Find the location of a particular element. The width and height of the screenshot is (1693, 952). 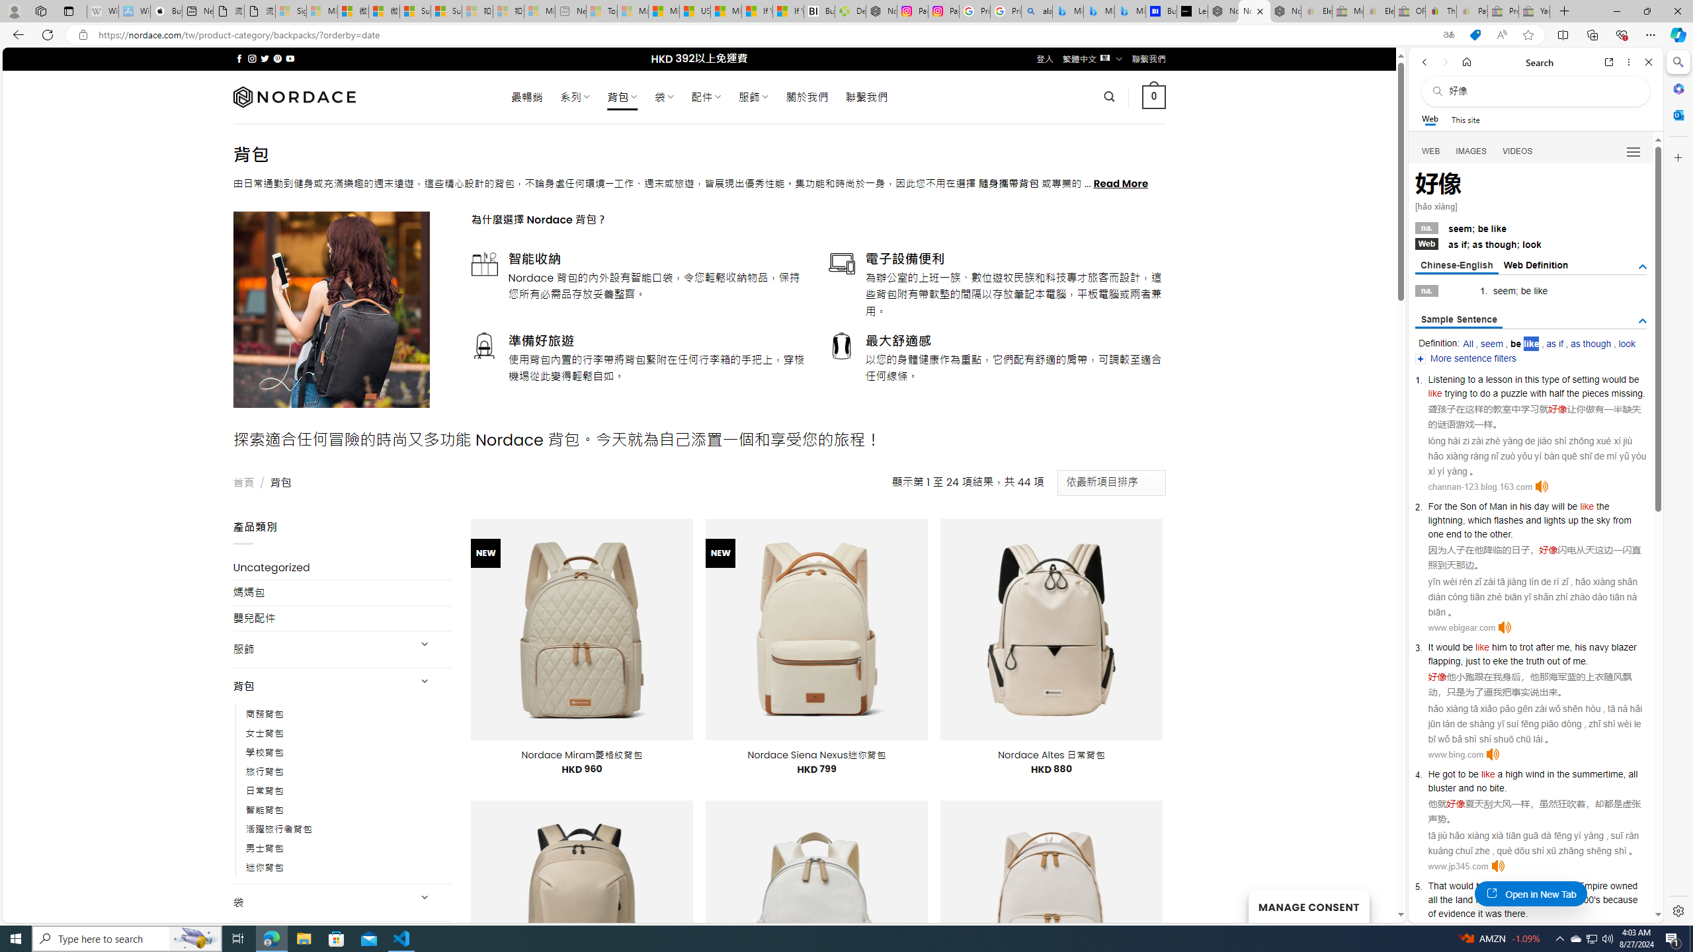

navy is located at coordinates (1599, 647).